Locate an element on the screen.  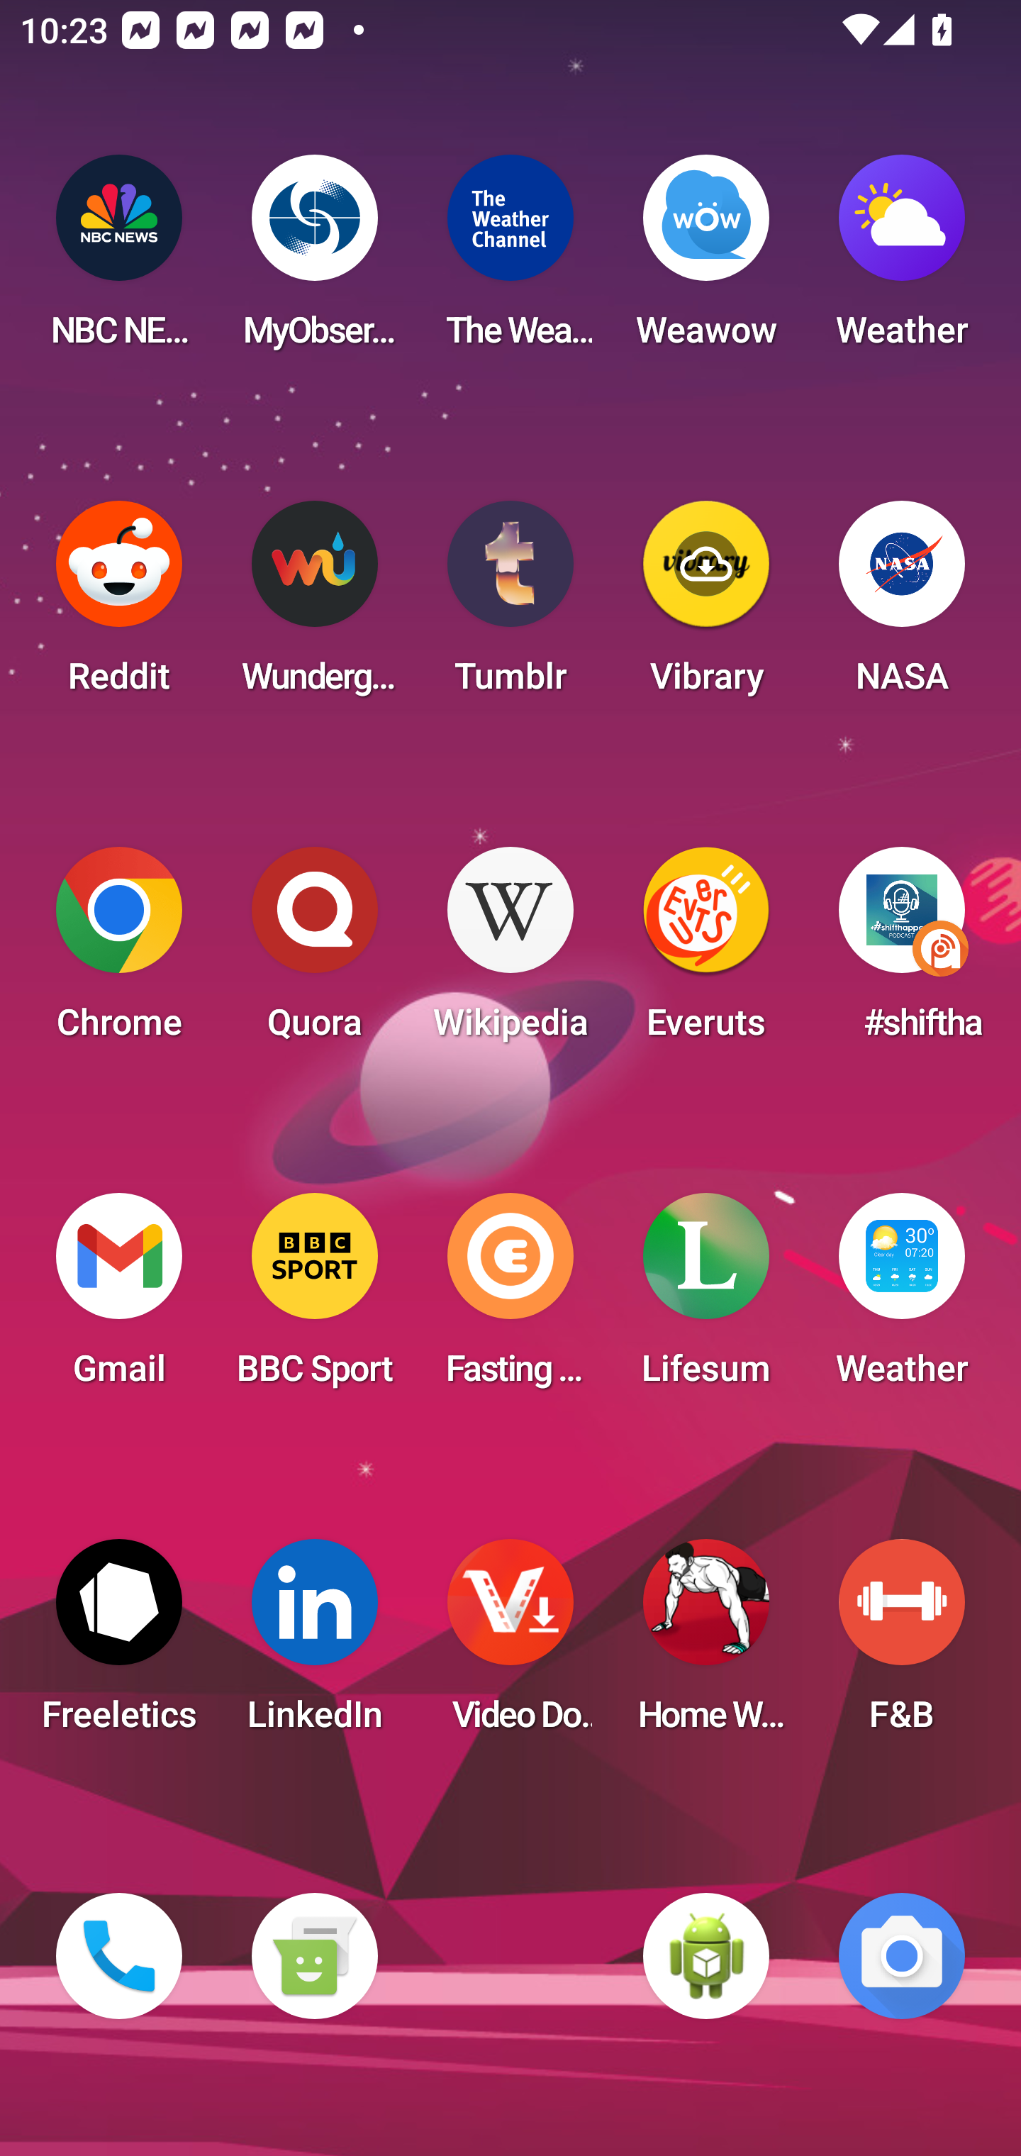
Weather is located at coordinates (902, 260).